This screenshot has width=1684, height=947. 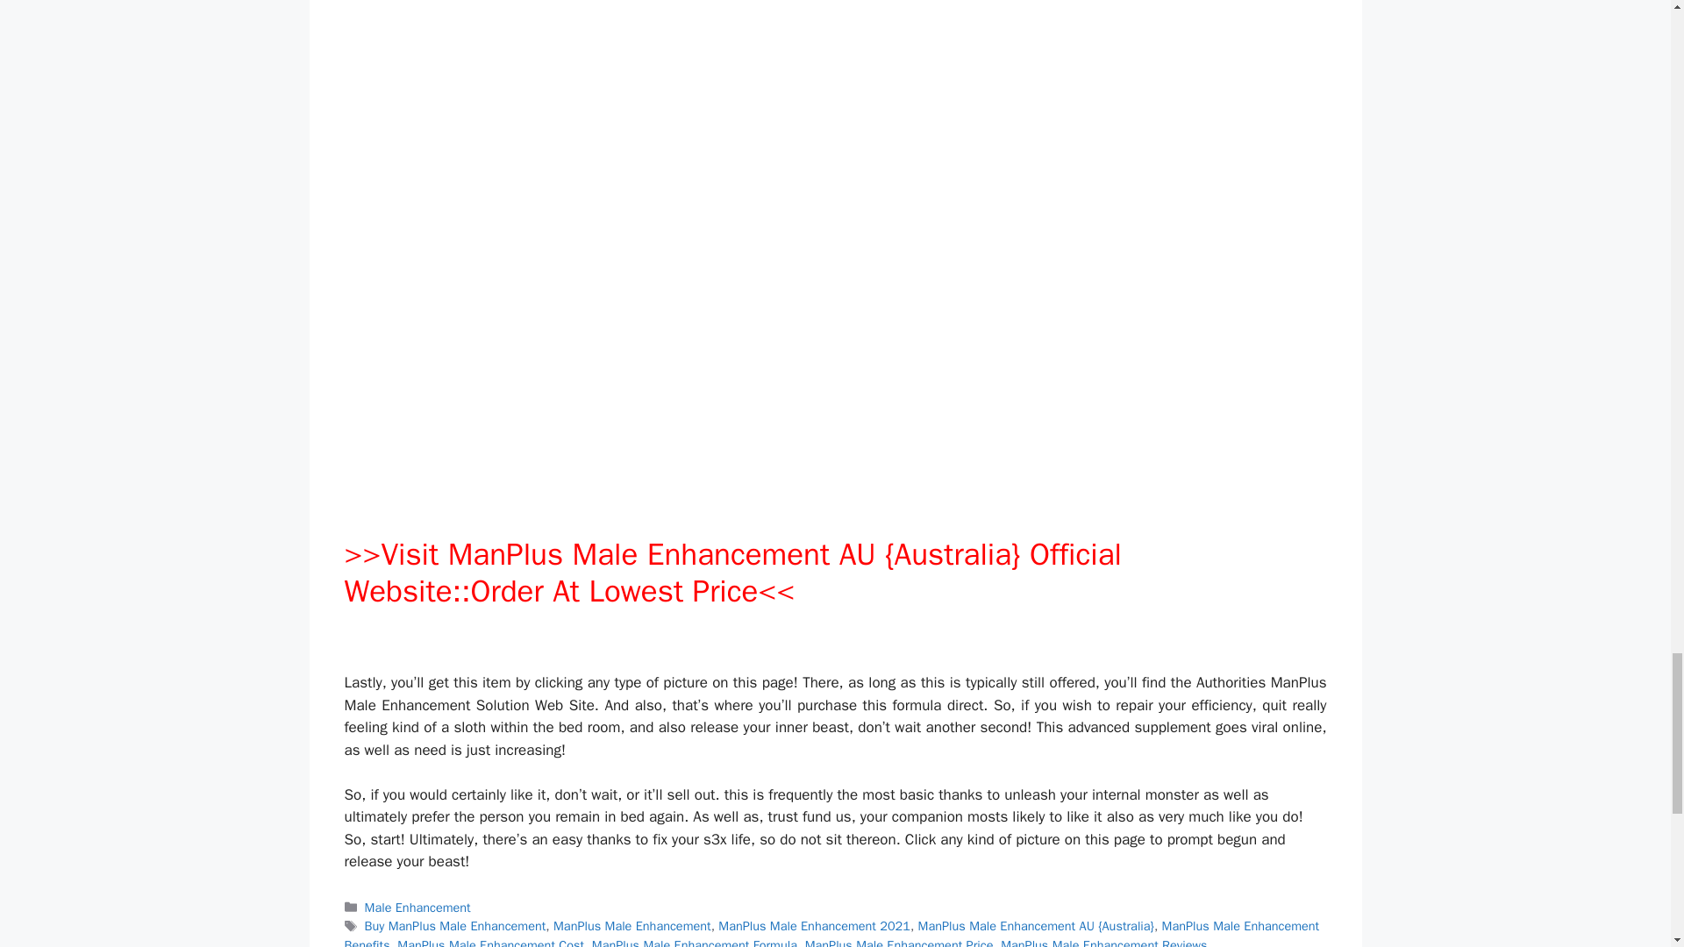 What do you see at coordinates (831, 932) in the screenshot?
I see `ManPlus Male Enhancement Benefits` at bounding box center [831, 932].